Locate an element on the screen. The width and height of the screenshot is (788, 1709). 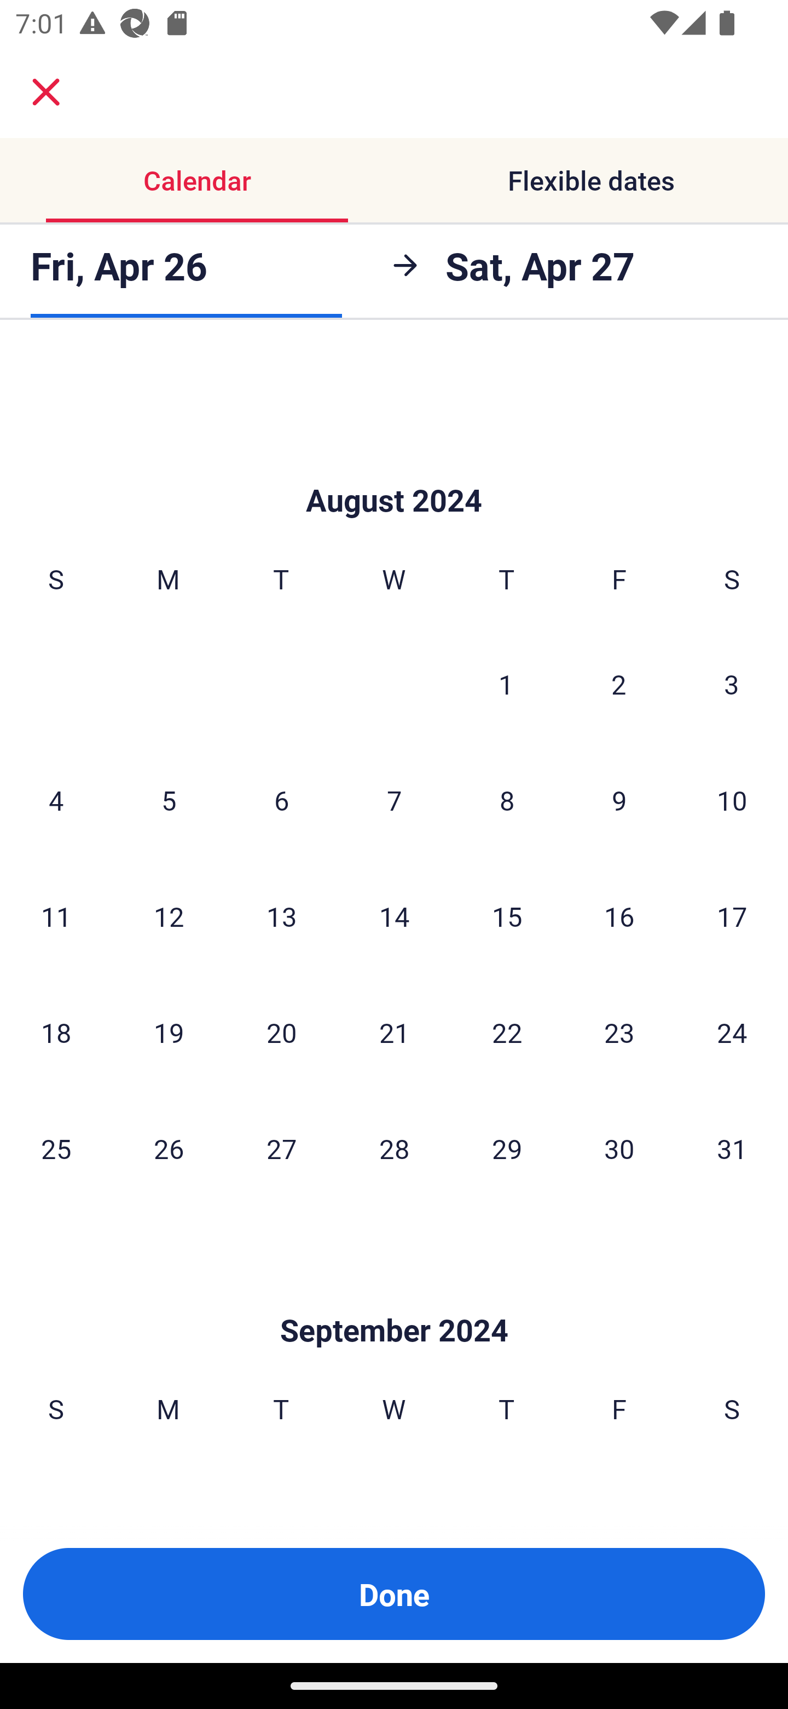
28 Wednesday, August 28, 2024 is located at coordinates (394, 1148).